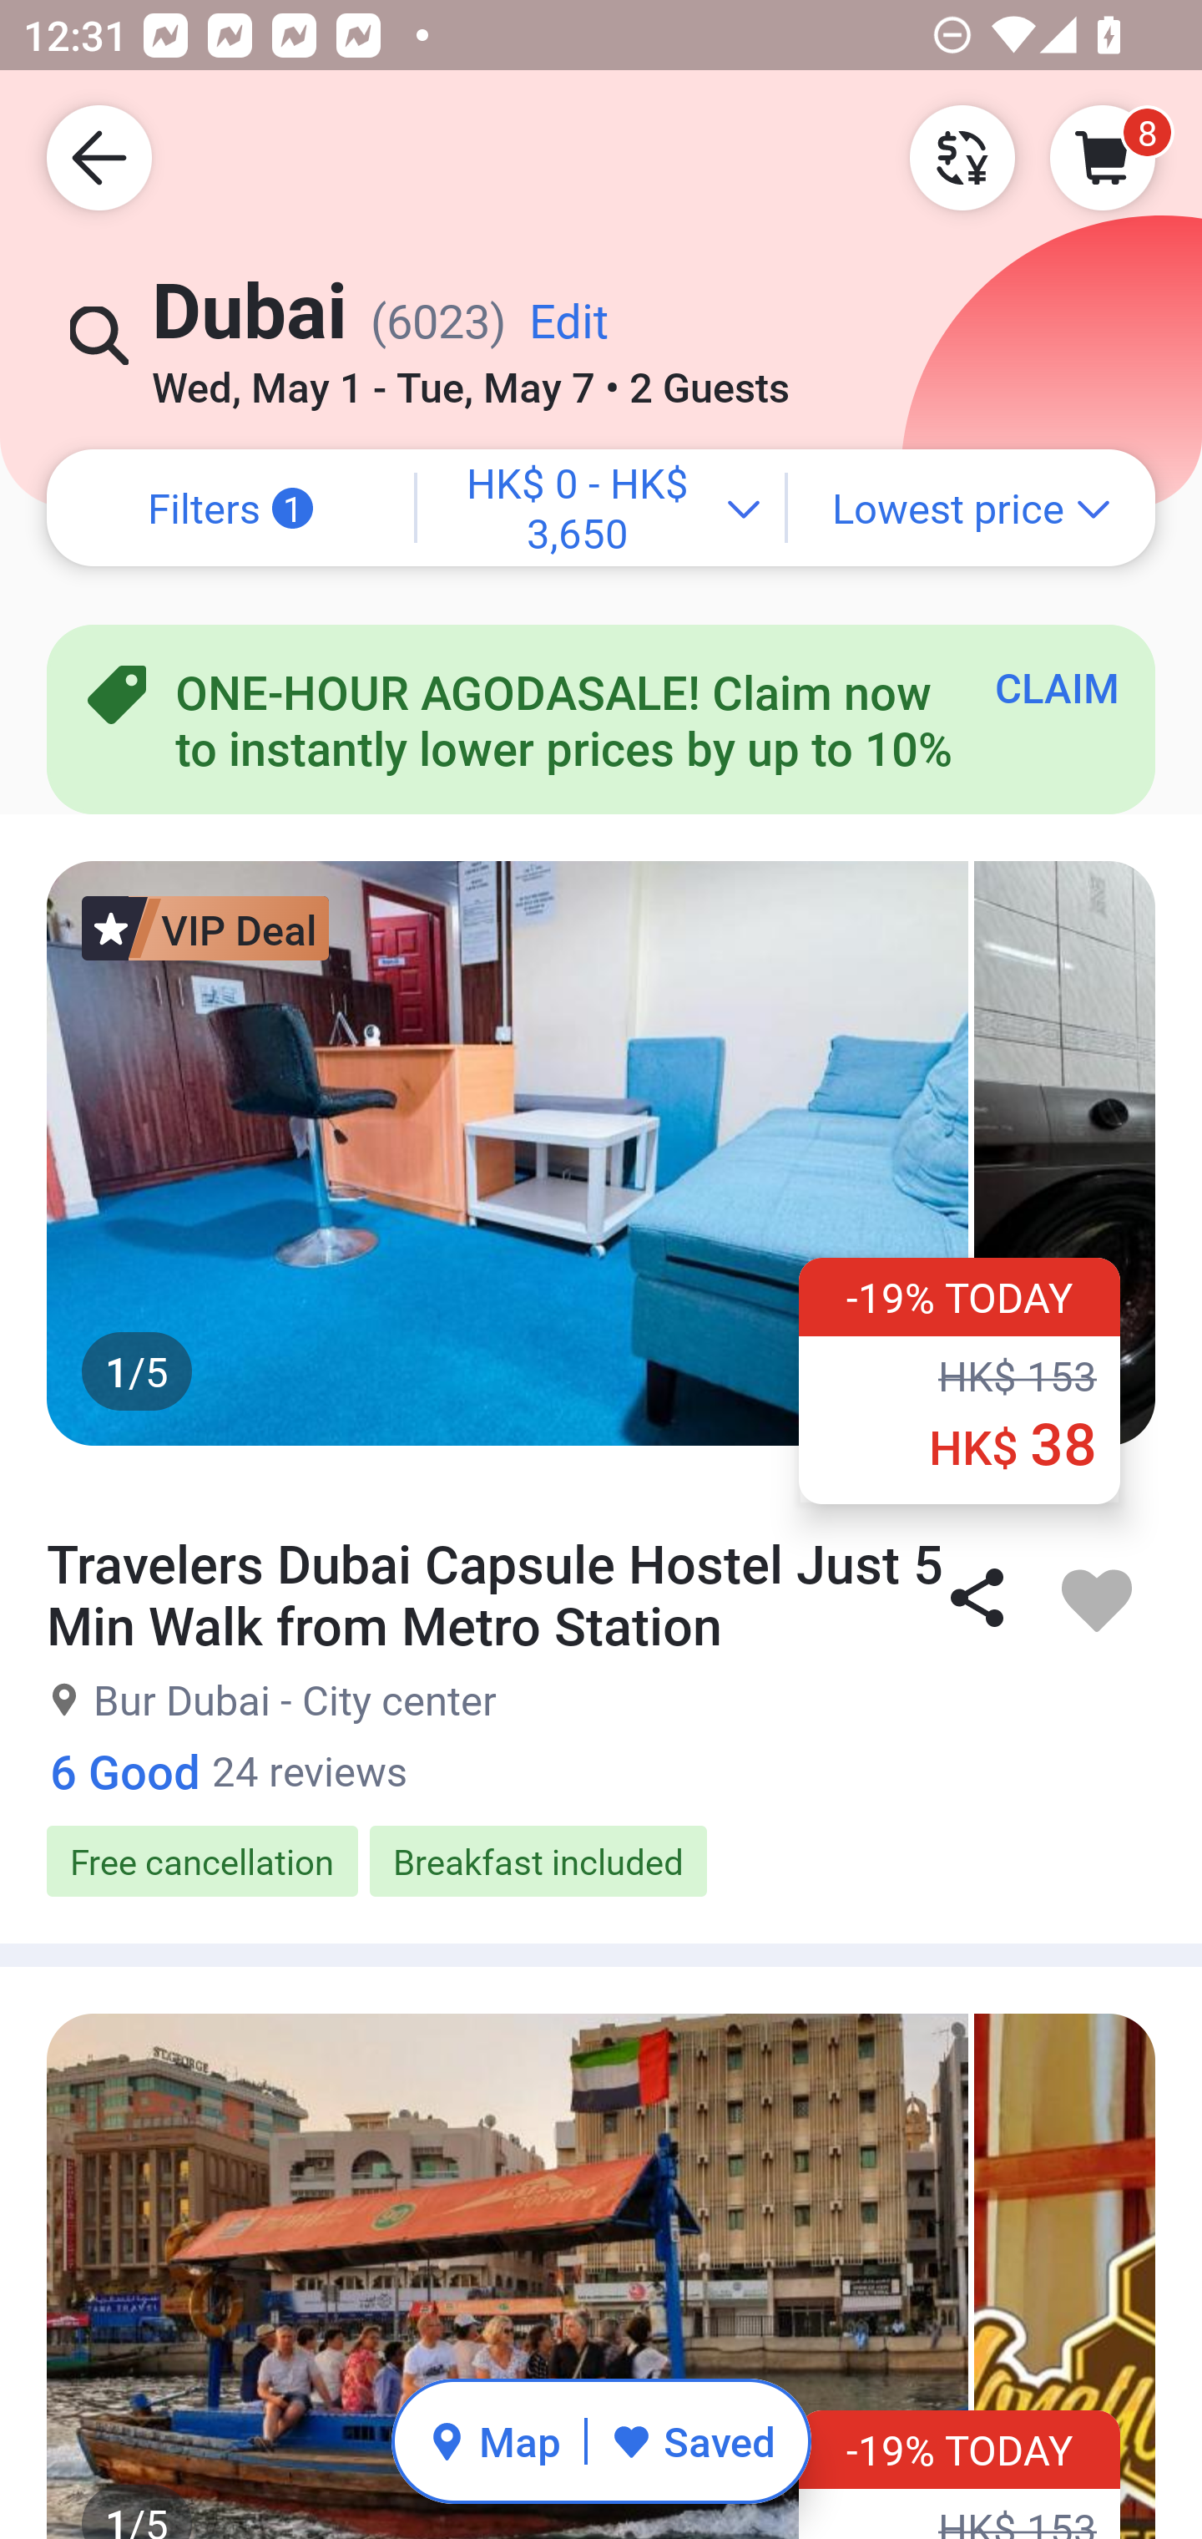 This screenshot has height=2539, width=1202. Describe the element at coordinates (471, 377) in the screenshot. I see `Wed, May 1 - Tue, May 7 • 2 Guests` at that location.